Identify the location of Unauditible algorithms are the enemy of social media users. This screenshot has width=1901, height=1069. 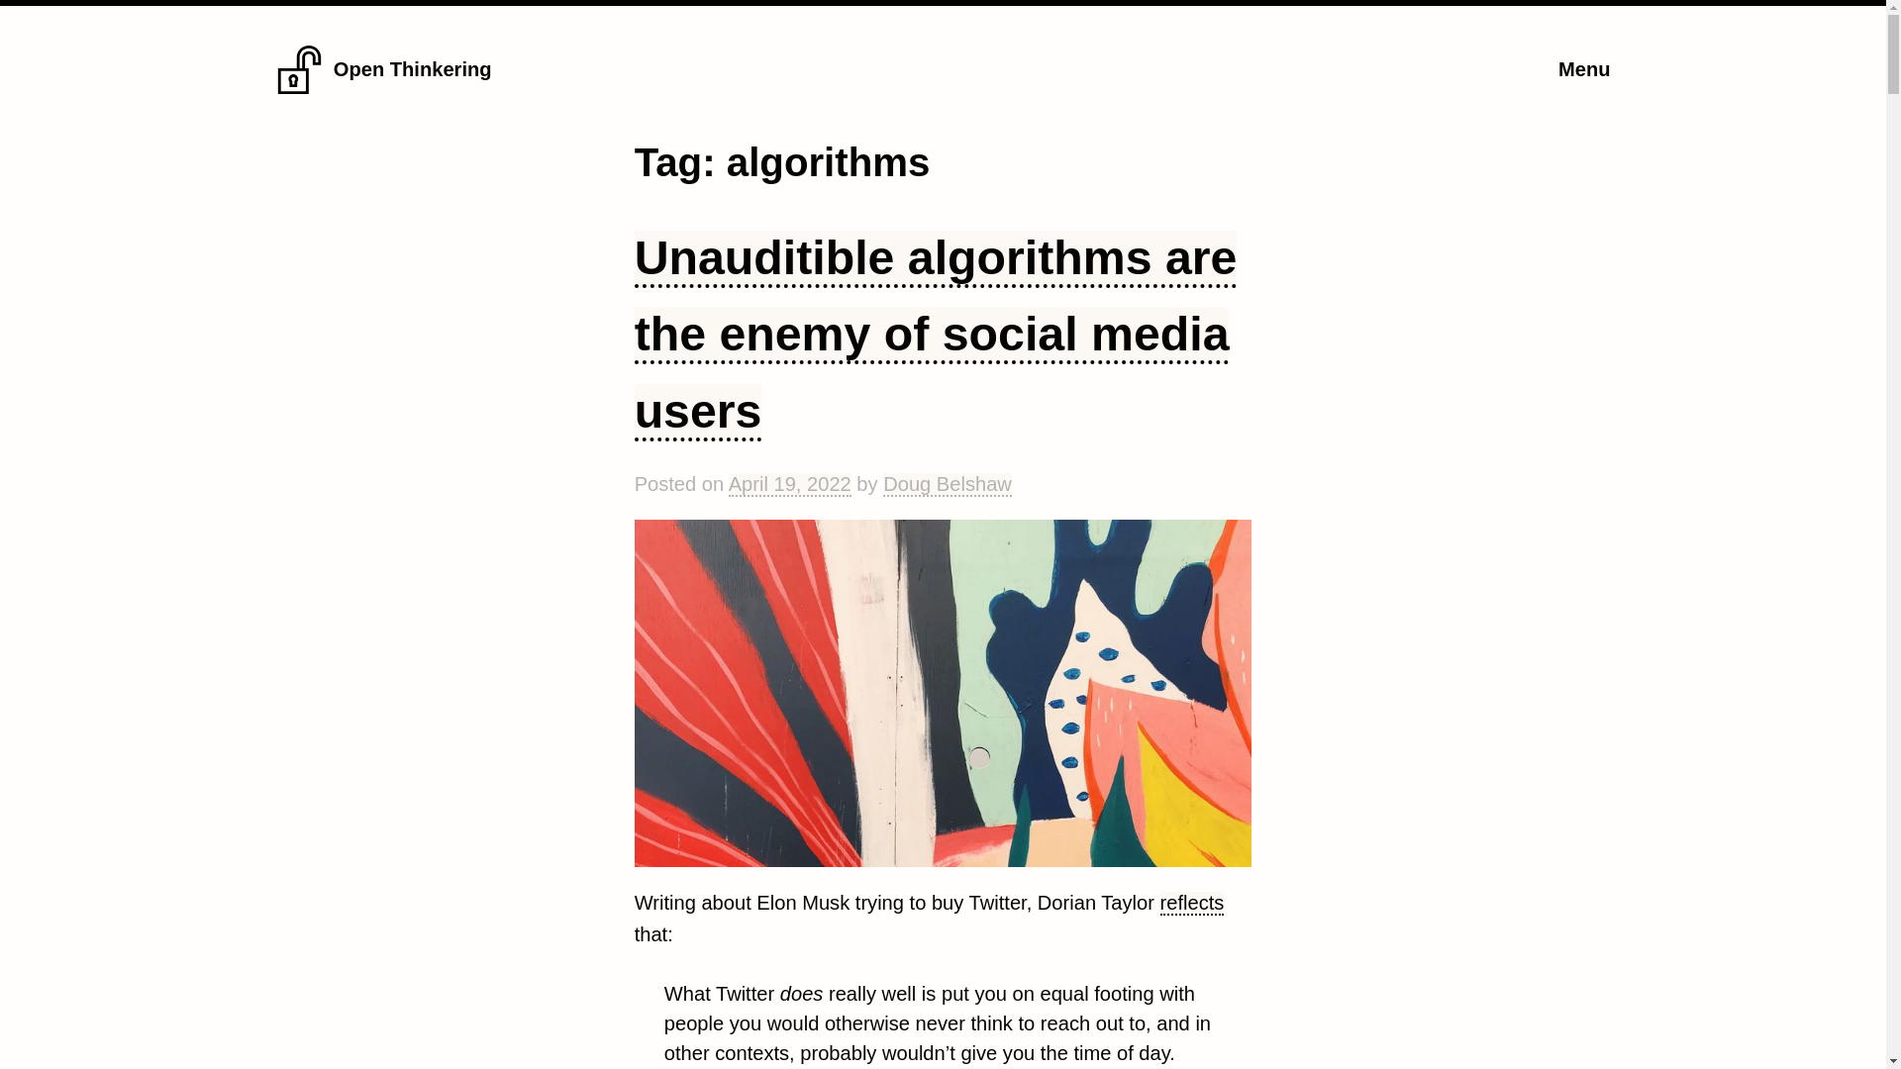
(936, 337).